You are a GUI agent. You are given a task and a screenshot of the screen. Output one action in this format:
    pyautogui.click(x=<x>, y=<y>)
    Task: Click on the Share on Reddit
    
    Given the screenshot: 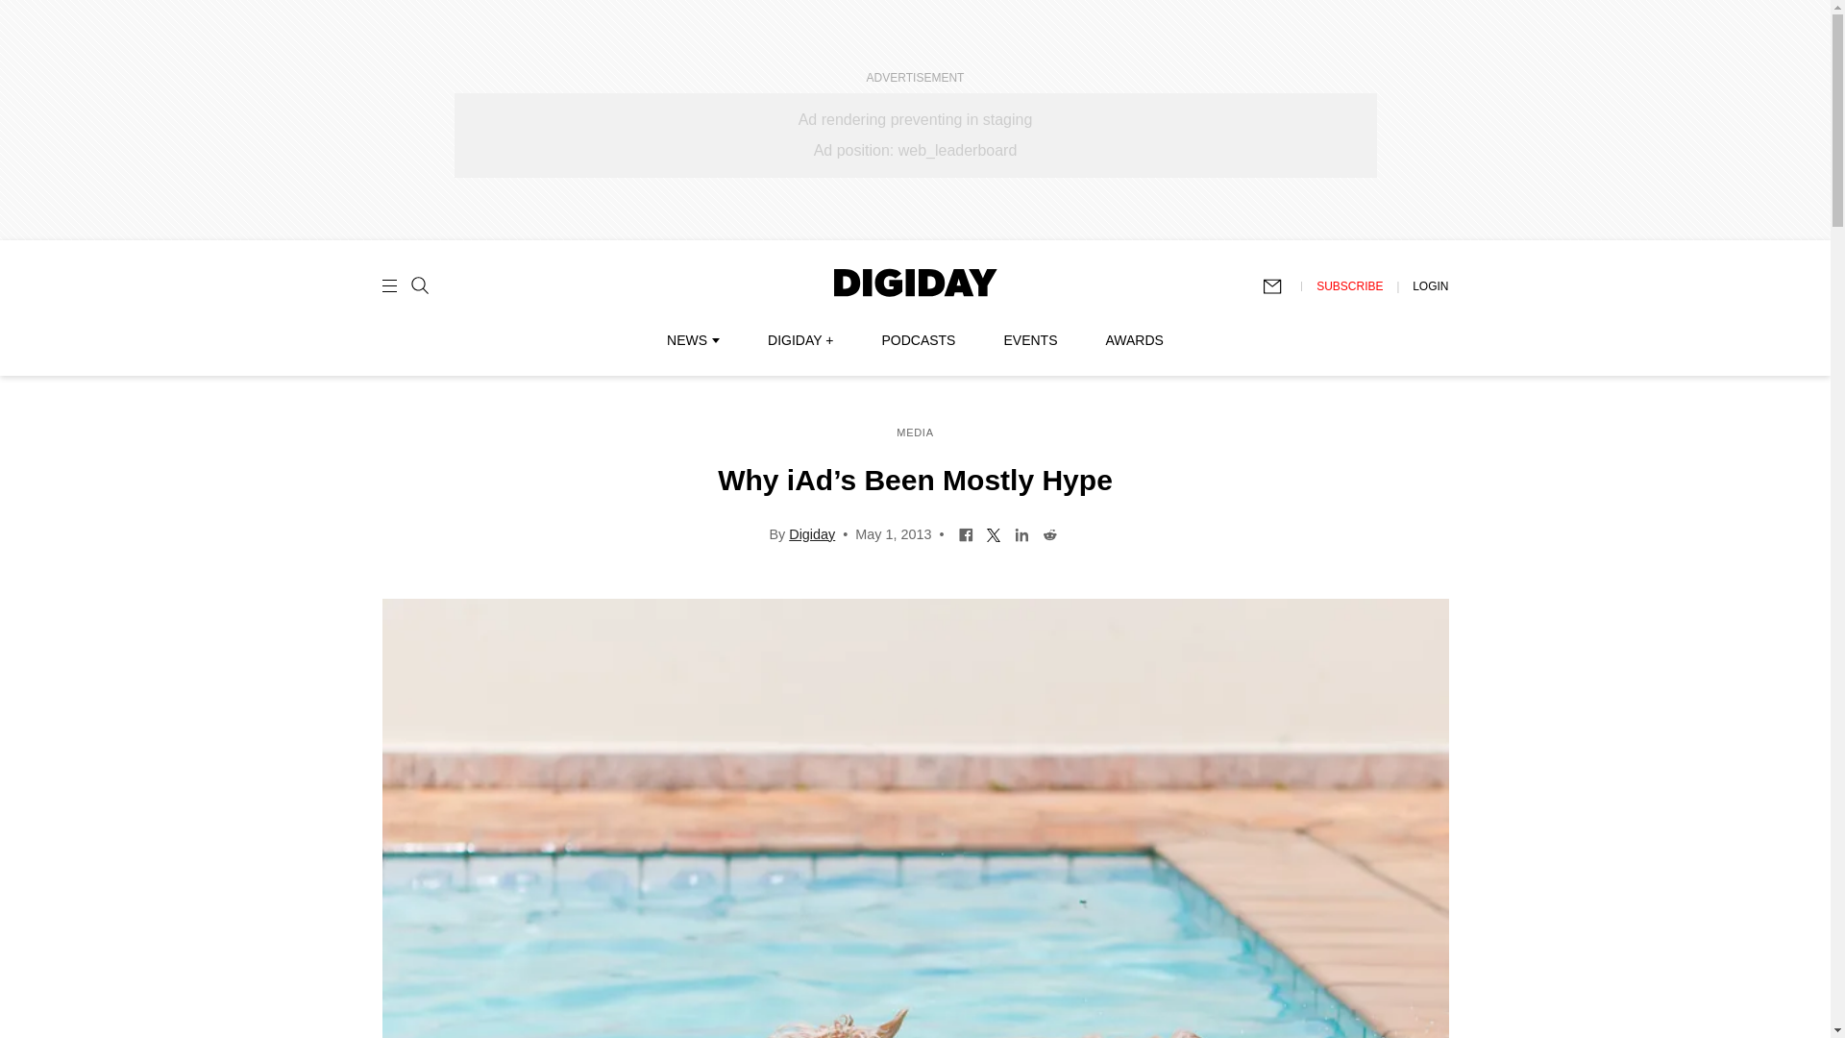 What is the action you would take?
    pyautogui.click(x=1049, y=532)
    